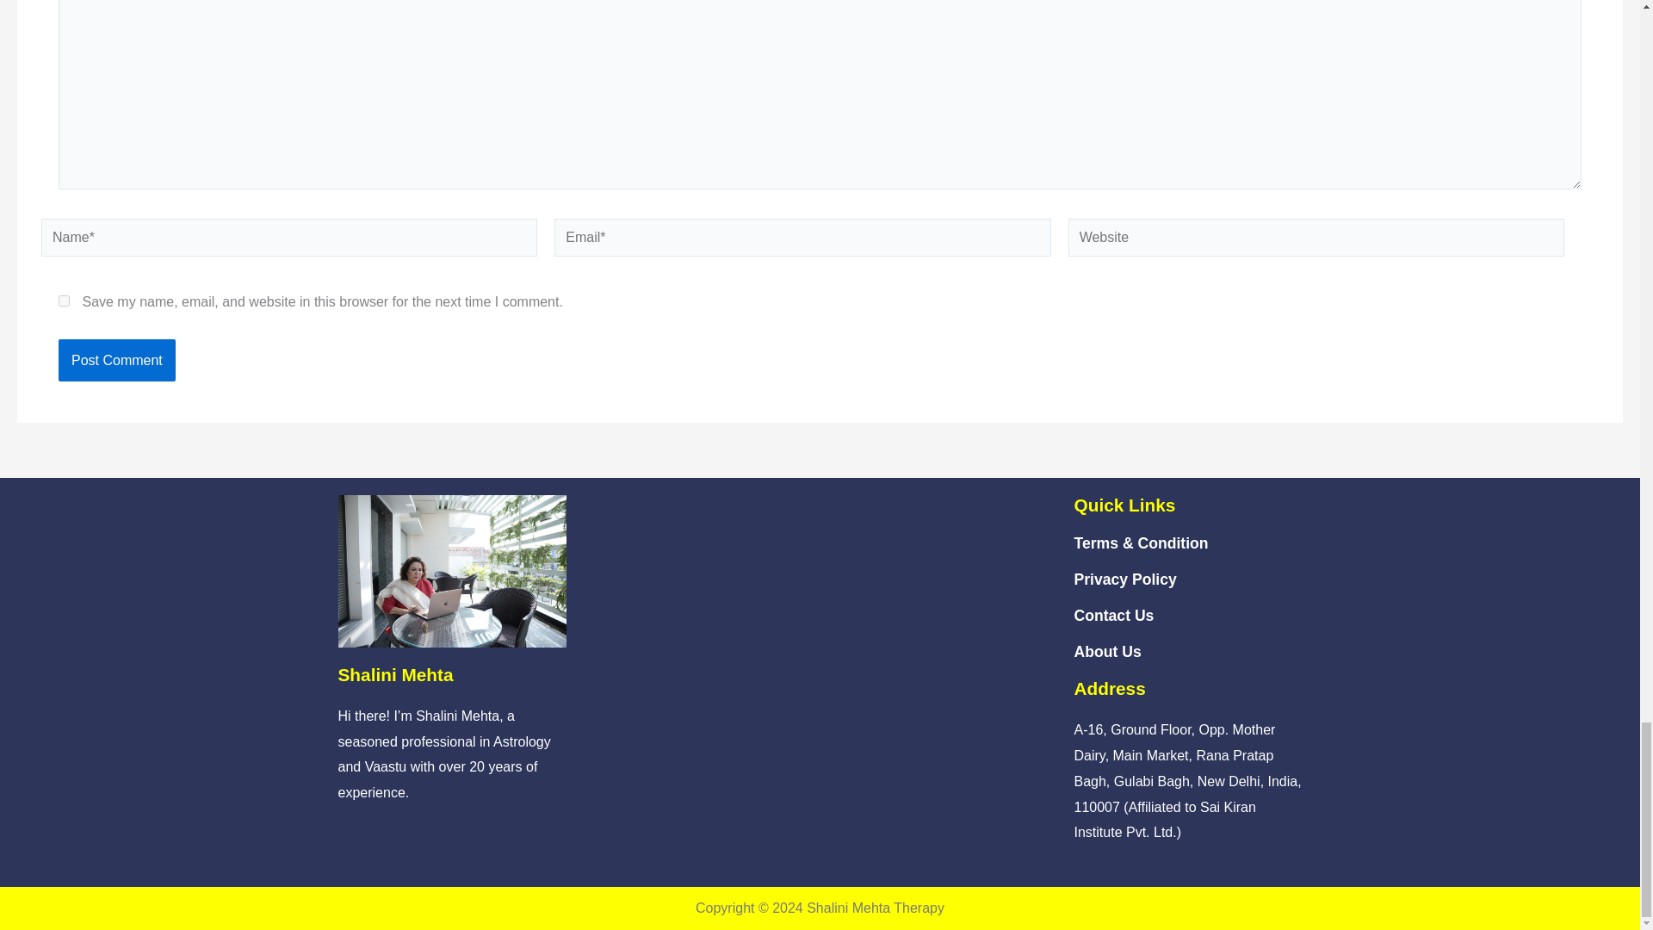 The height and width of the screenshot is (930, 1653). Describe the element at coordinates (64, 301) in the screenshot. I see `yes` at that location.